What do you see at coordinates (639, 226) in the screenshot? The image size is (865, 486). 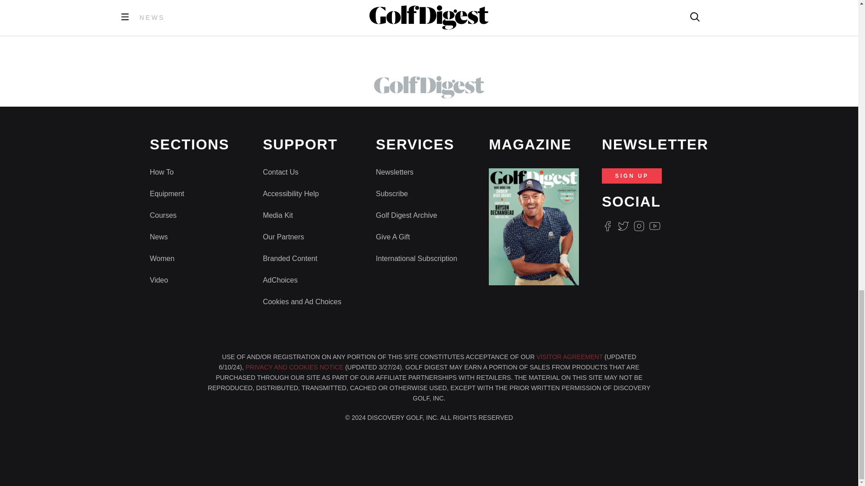 I see `Instagram Logo` at bounding box center [639, 226].